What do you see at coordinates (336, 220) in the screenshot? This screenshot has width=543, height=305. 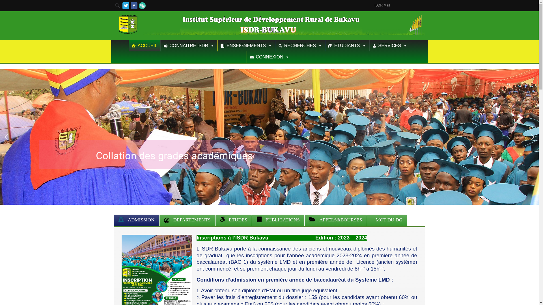 I see `APPELS&BOURSES` at bounding box center [336, 220].